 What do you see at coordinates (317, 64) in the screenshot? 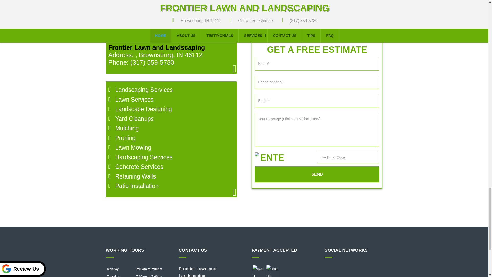
I see `Customer Name` at bounding box center [317, 64].